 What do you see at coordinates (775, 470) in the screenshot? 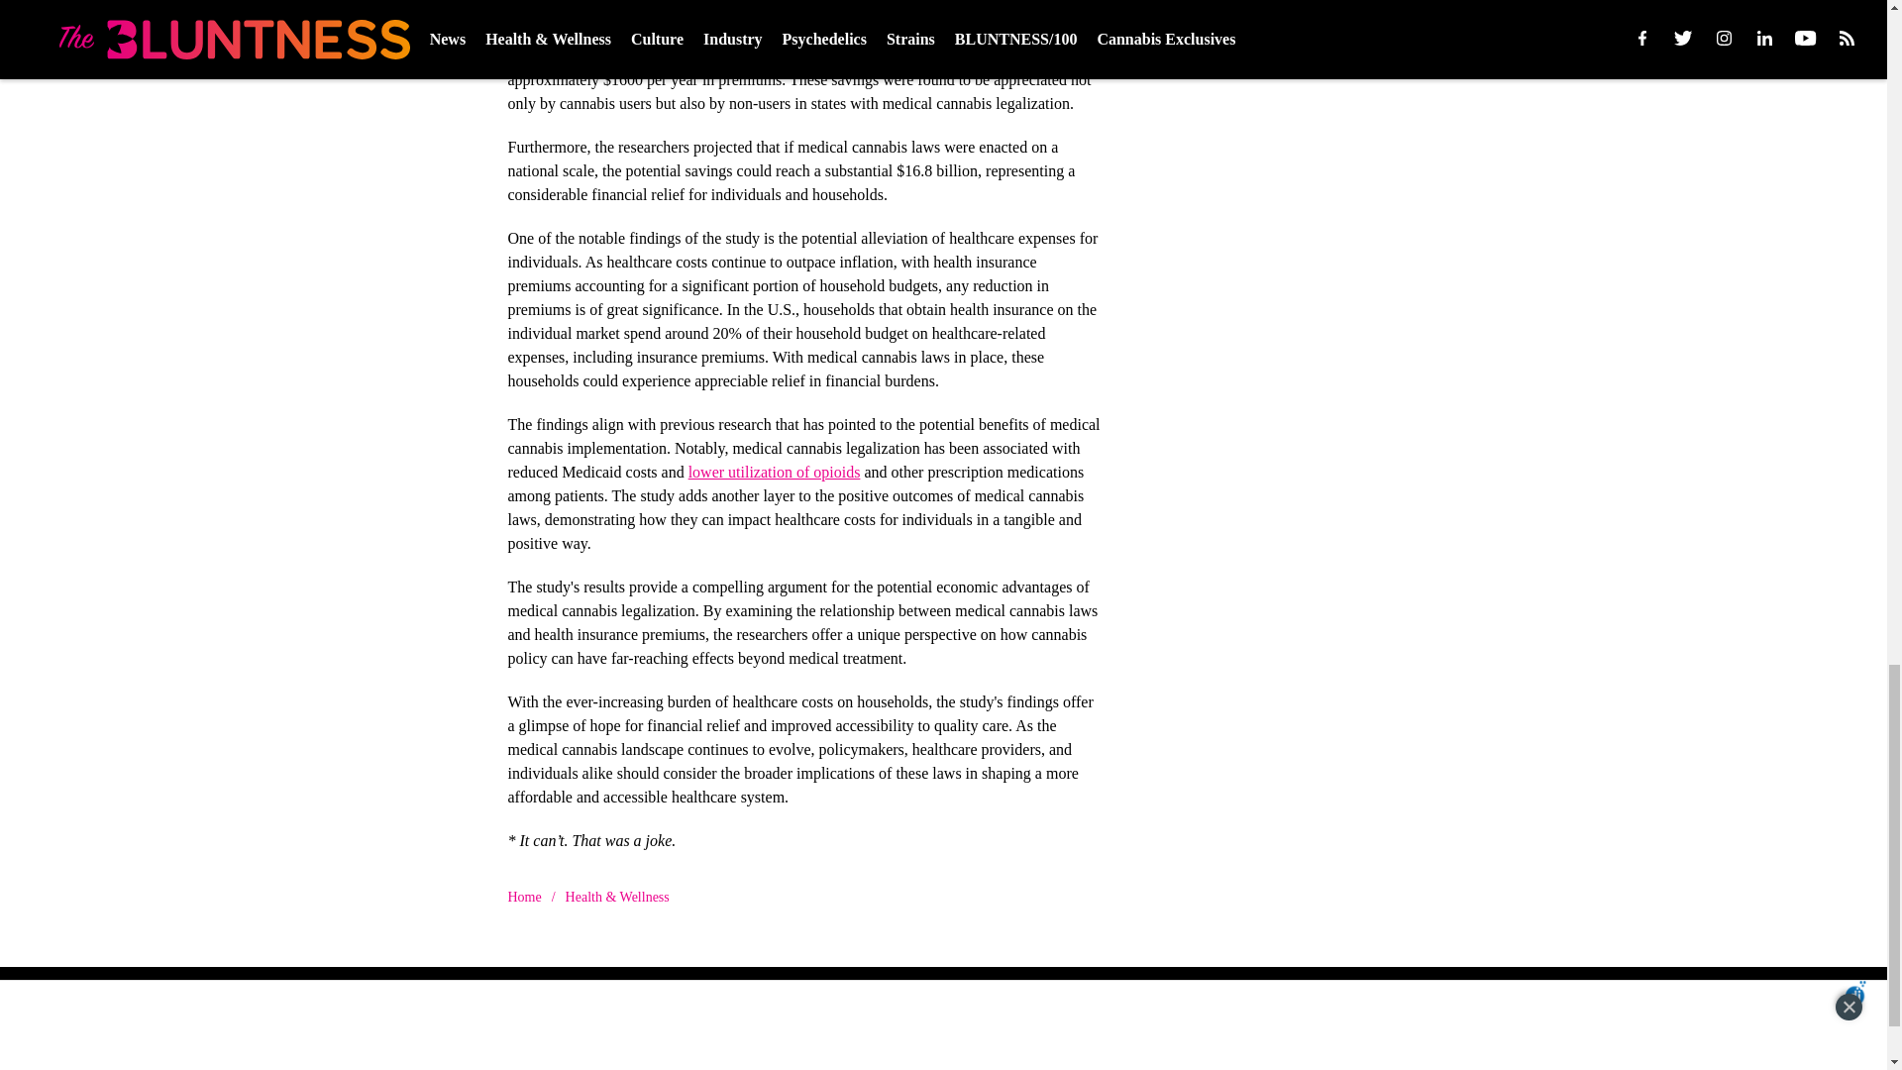
I see `lower utilization of opioids` at bounding box center [775, 470].